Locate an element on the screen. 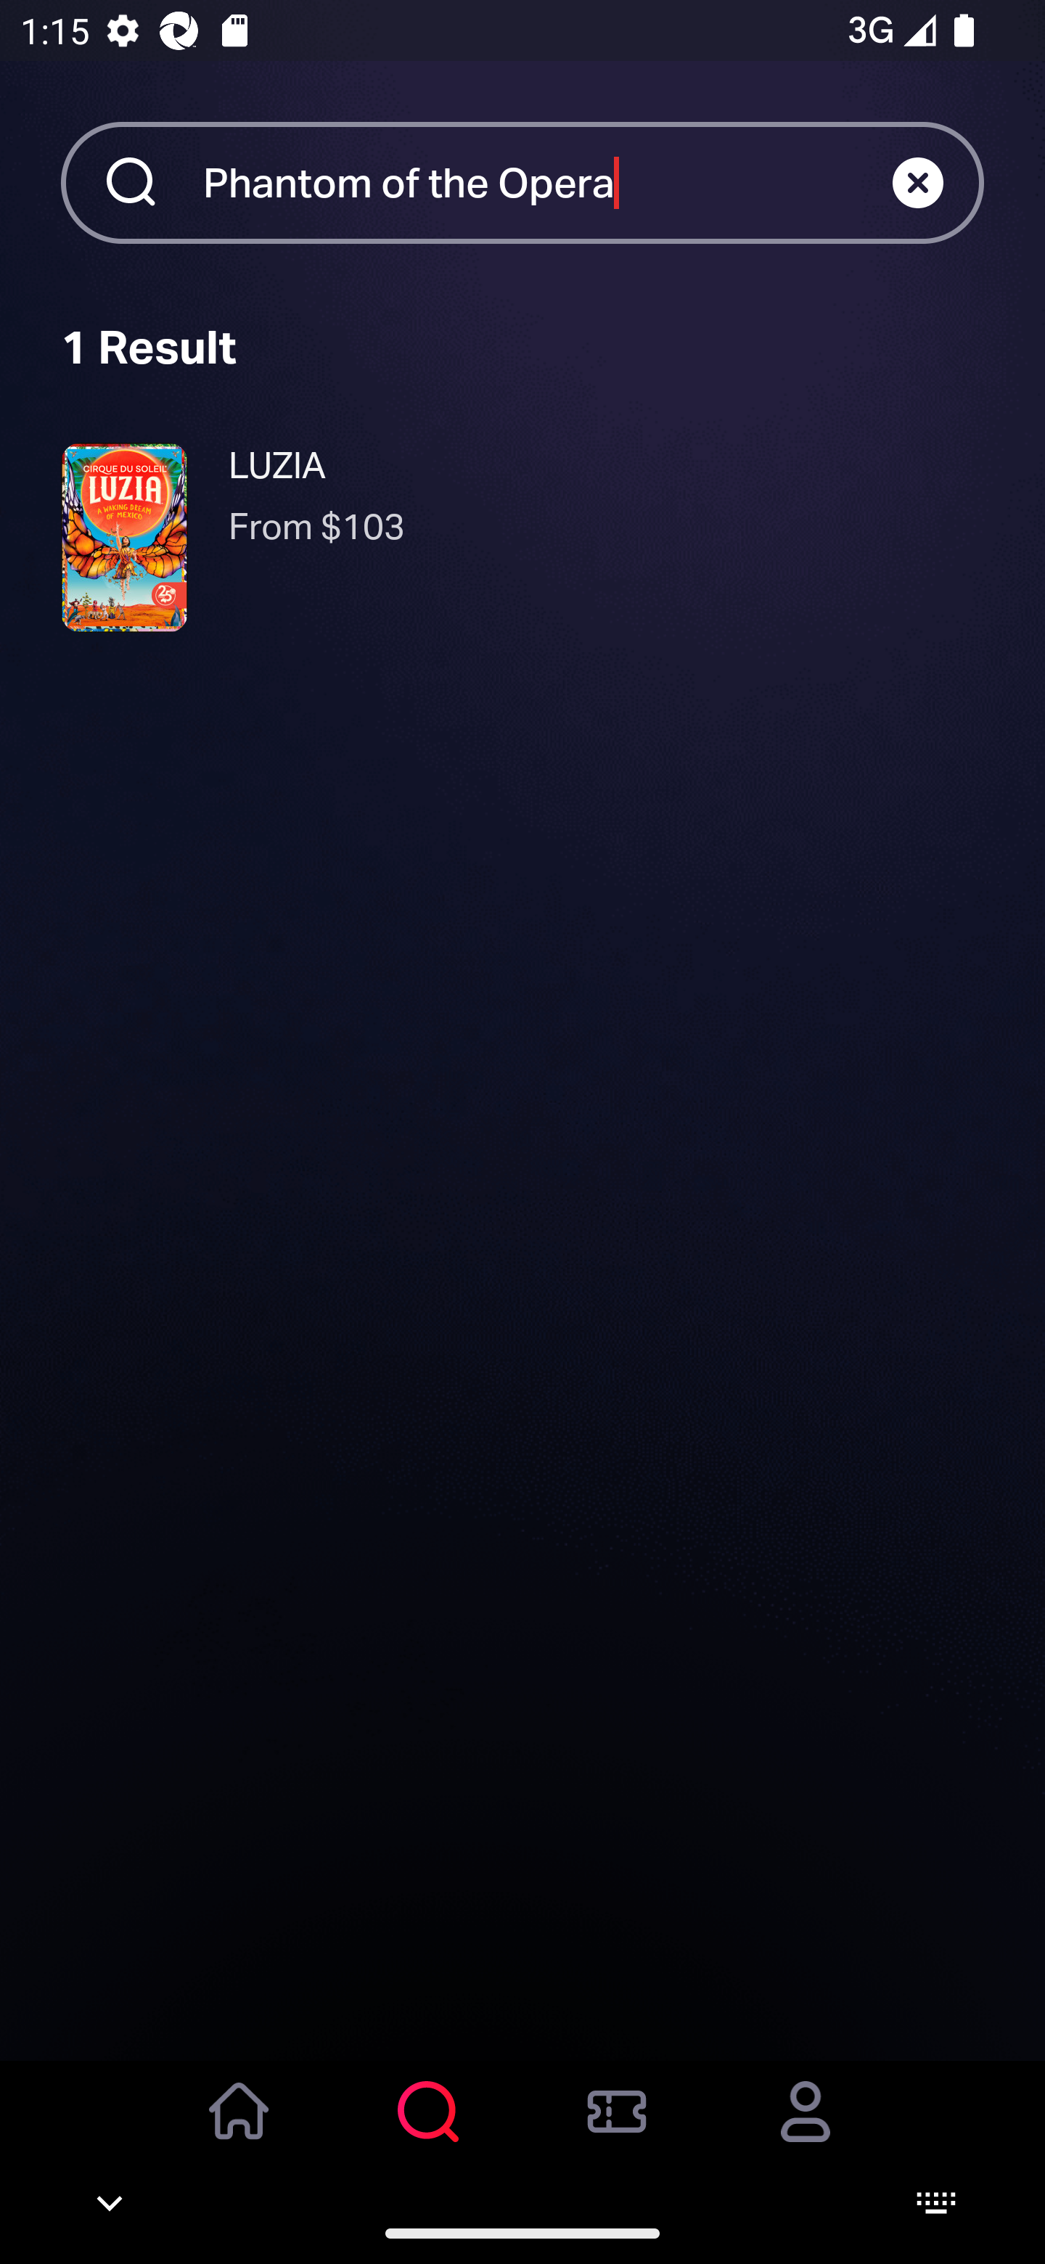  LUZIA $103  LUZIA From $103 is located at coordinates (522, 537).